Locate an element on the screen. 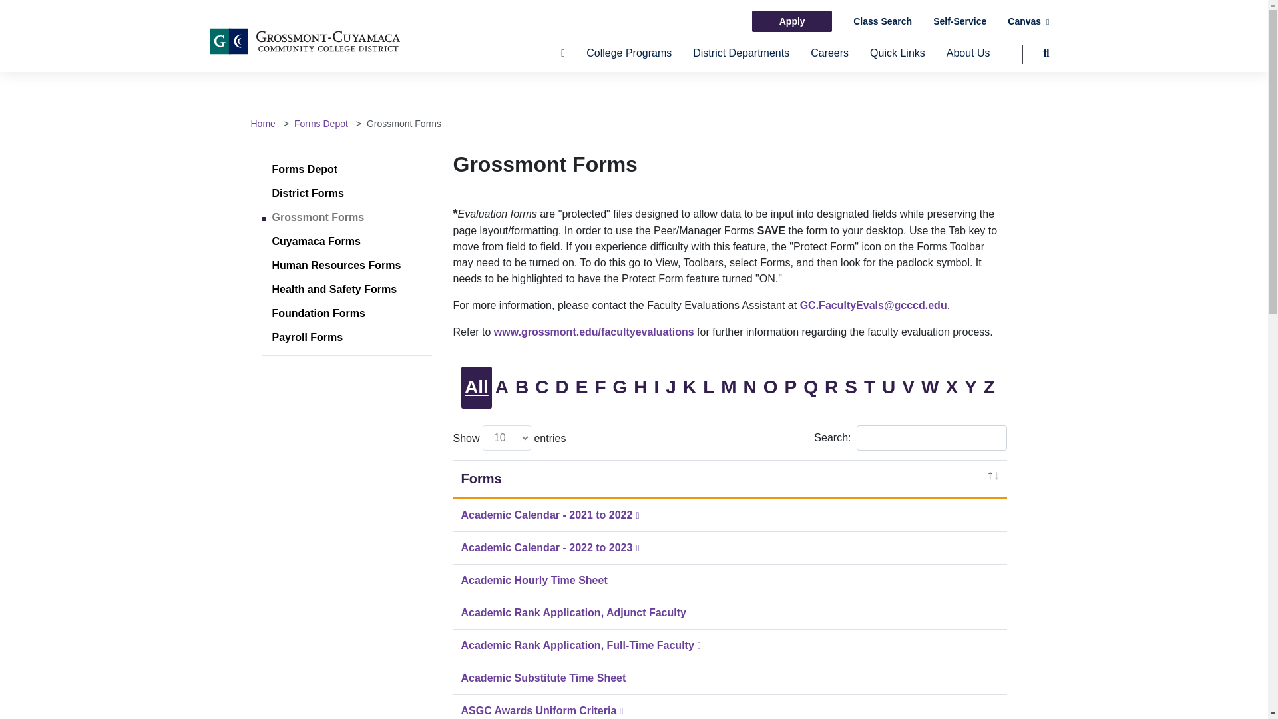 Image resolution: width=1278 pixels, height=719 pixels. Academic Calendar - 2022 to 2023 is located at coordinates (551, 547).